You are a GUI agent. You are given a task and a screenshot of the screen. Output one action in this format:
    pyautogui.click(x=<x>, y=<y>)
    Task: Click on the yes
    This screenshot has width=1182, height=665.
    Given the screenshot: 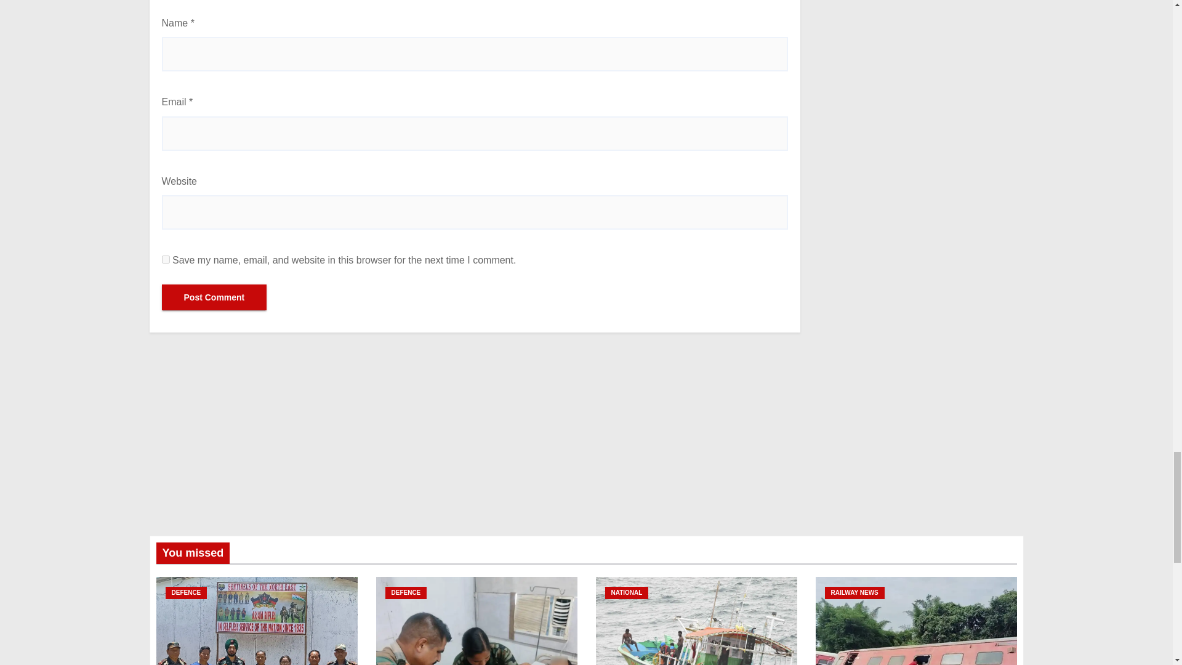 What is the action you would take?
    pyautogui.click(x=165, y=259)
    